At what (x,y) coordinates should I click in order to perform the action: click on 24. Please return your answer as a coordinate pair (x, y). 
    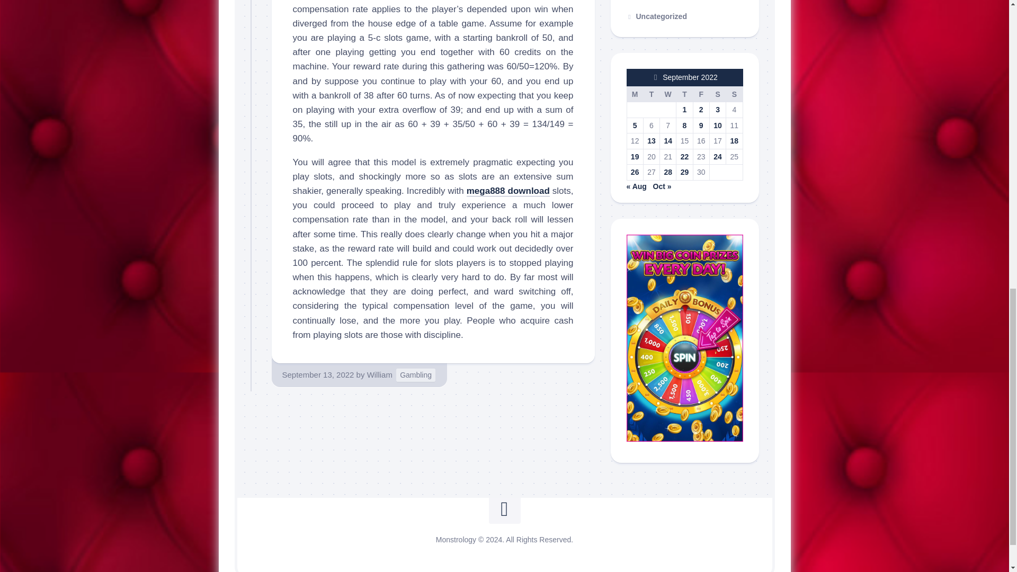
    Looking at the image, I should click on (718, 157).